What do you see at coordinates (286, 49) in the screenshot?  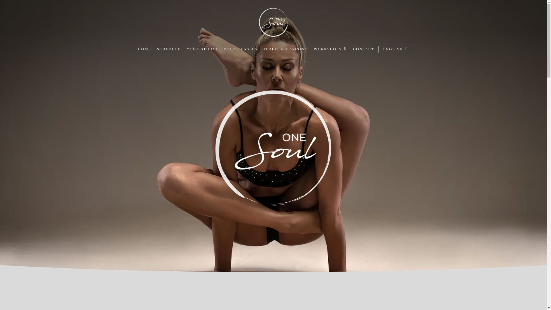 I see `TEACHER TRAINING` at bounding box center [286, 49].